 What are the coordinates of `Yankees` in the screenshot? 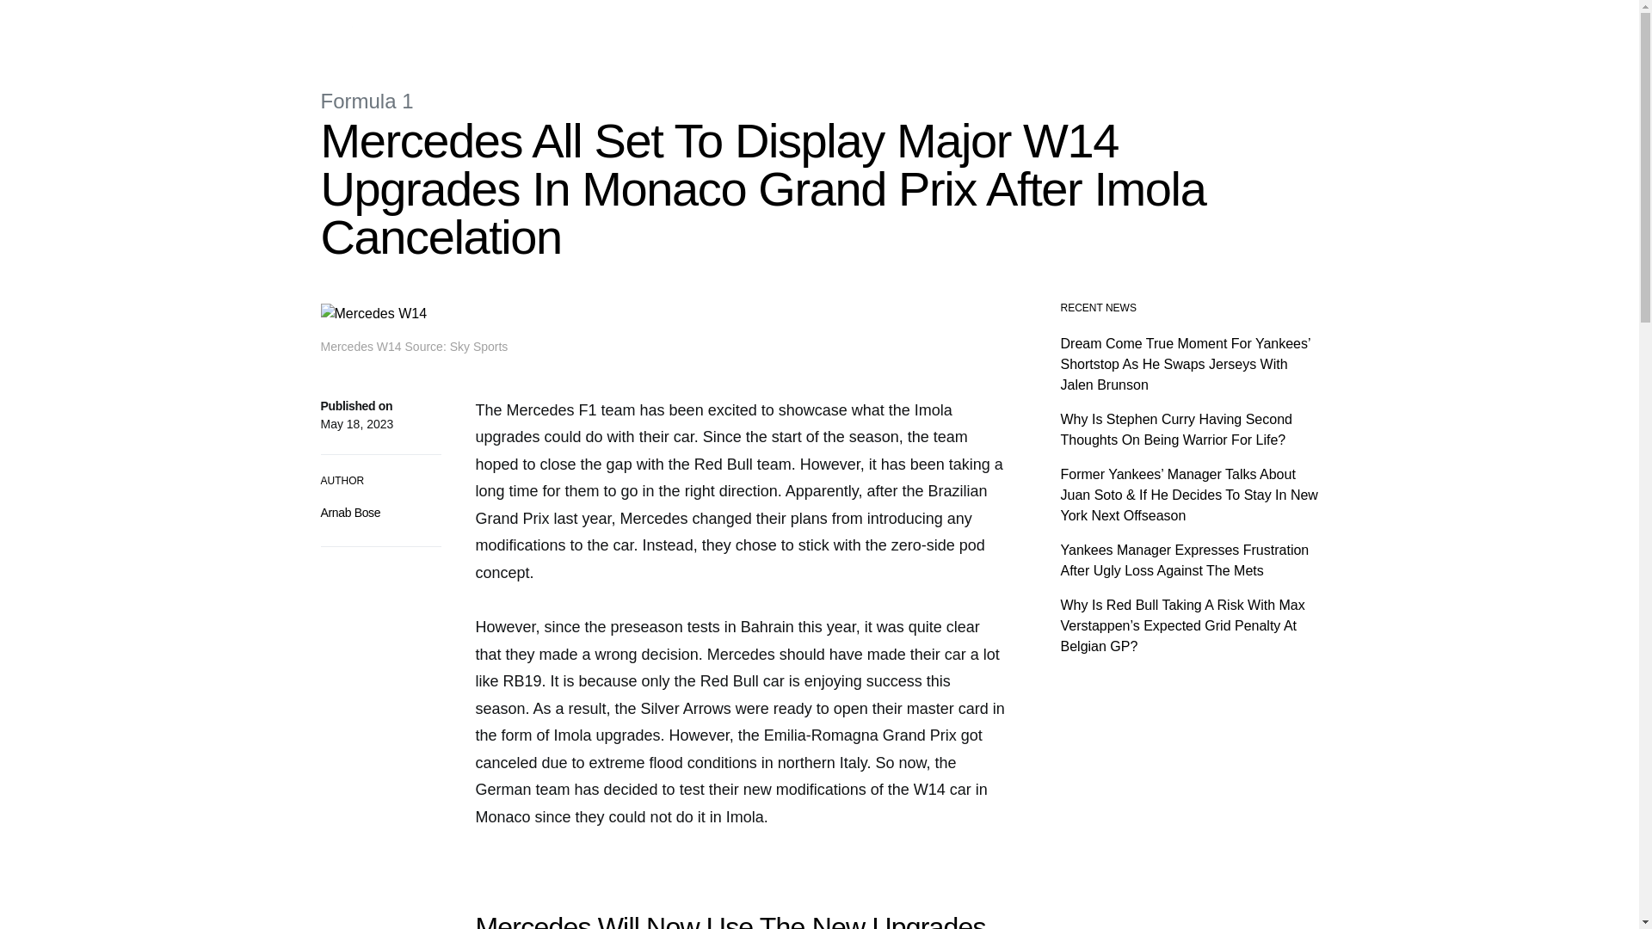 It's located at (635, 26).